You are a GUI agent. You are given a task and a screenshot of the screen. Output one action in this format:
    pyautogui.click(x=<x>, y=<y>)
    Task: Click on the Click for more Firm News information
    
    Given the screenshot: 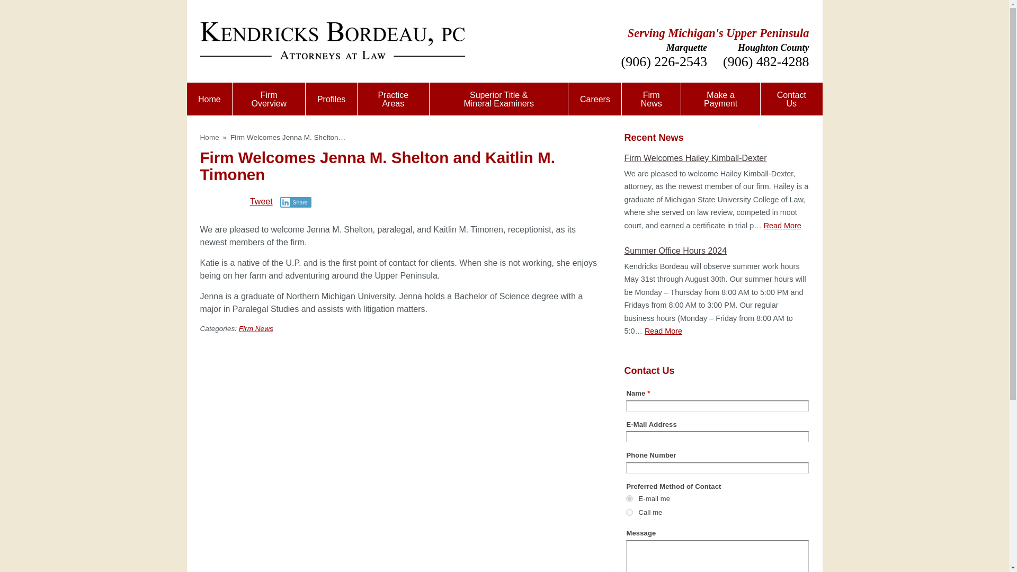 What is the action you would take?
    pyautogui.click(x=256, y=328)
    